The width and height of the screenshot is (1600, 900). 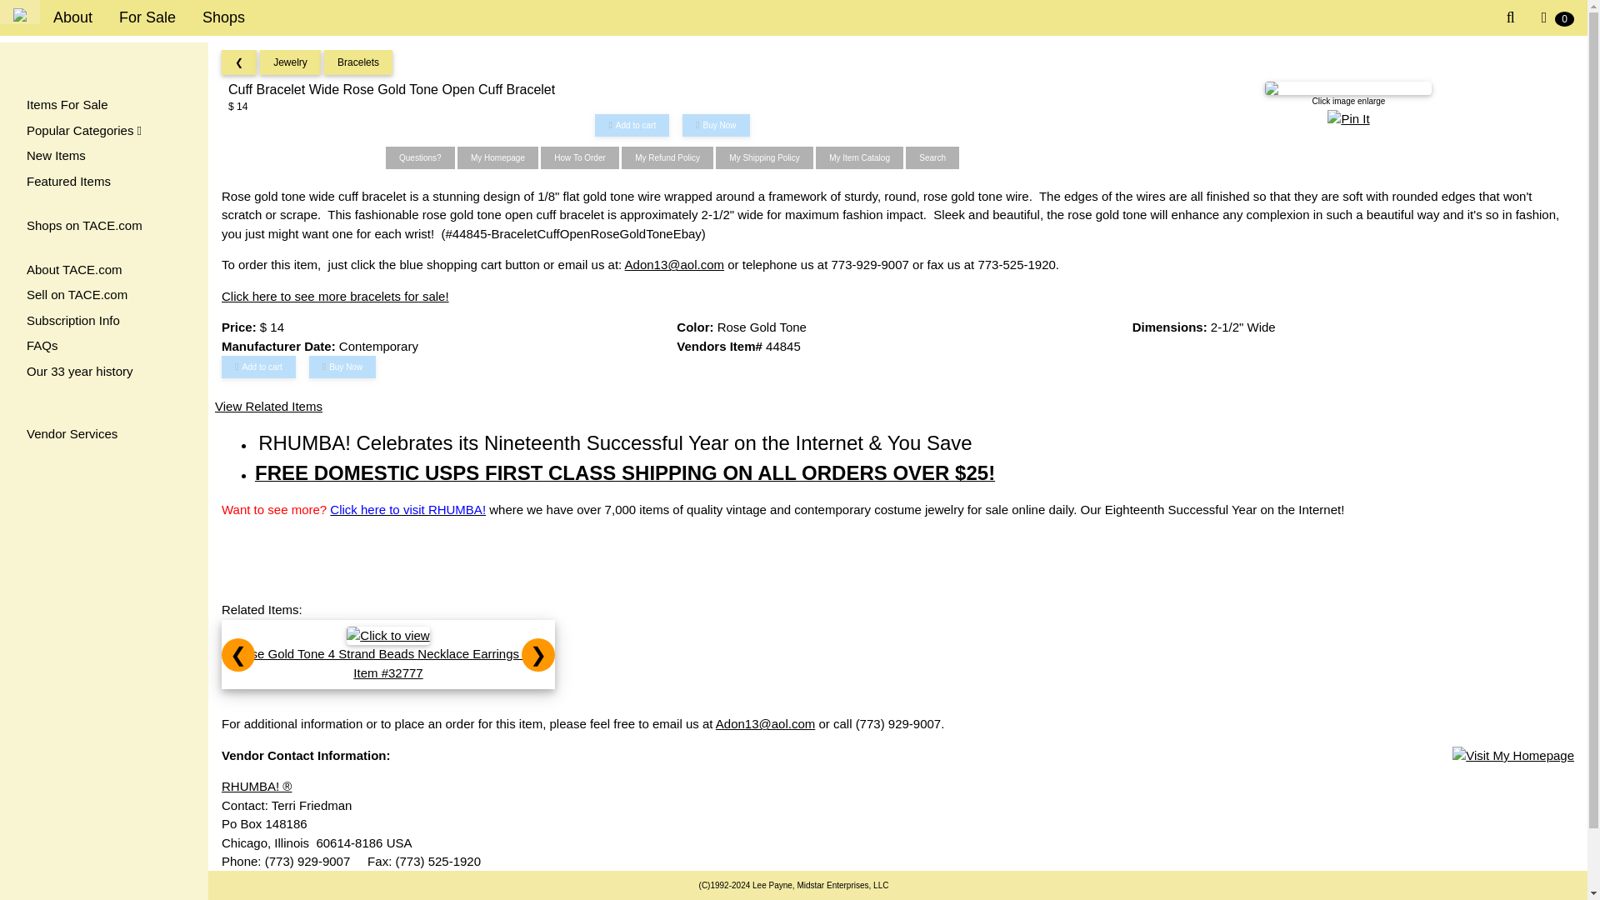 What do you see at coordinates (103, 372) in the screenshot?
I see `Our 33 year history` at bounding box center [103, 372].